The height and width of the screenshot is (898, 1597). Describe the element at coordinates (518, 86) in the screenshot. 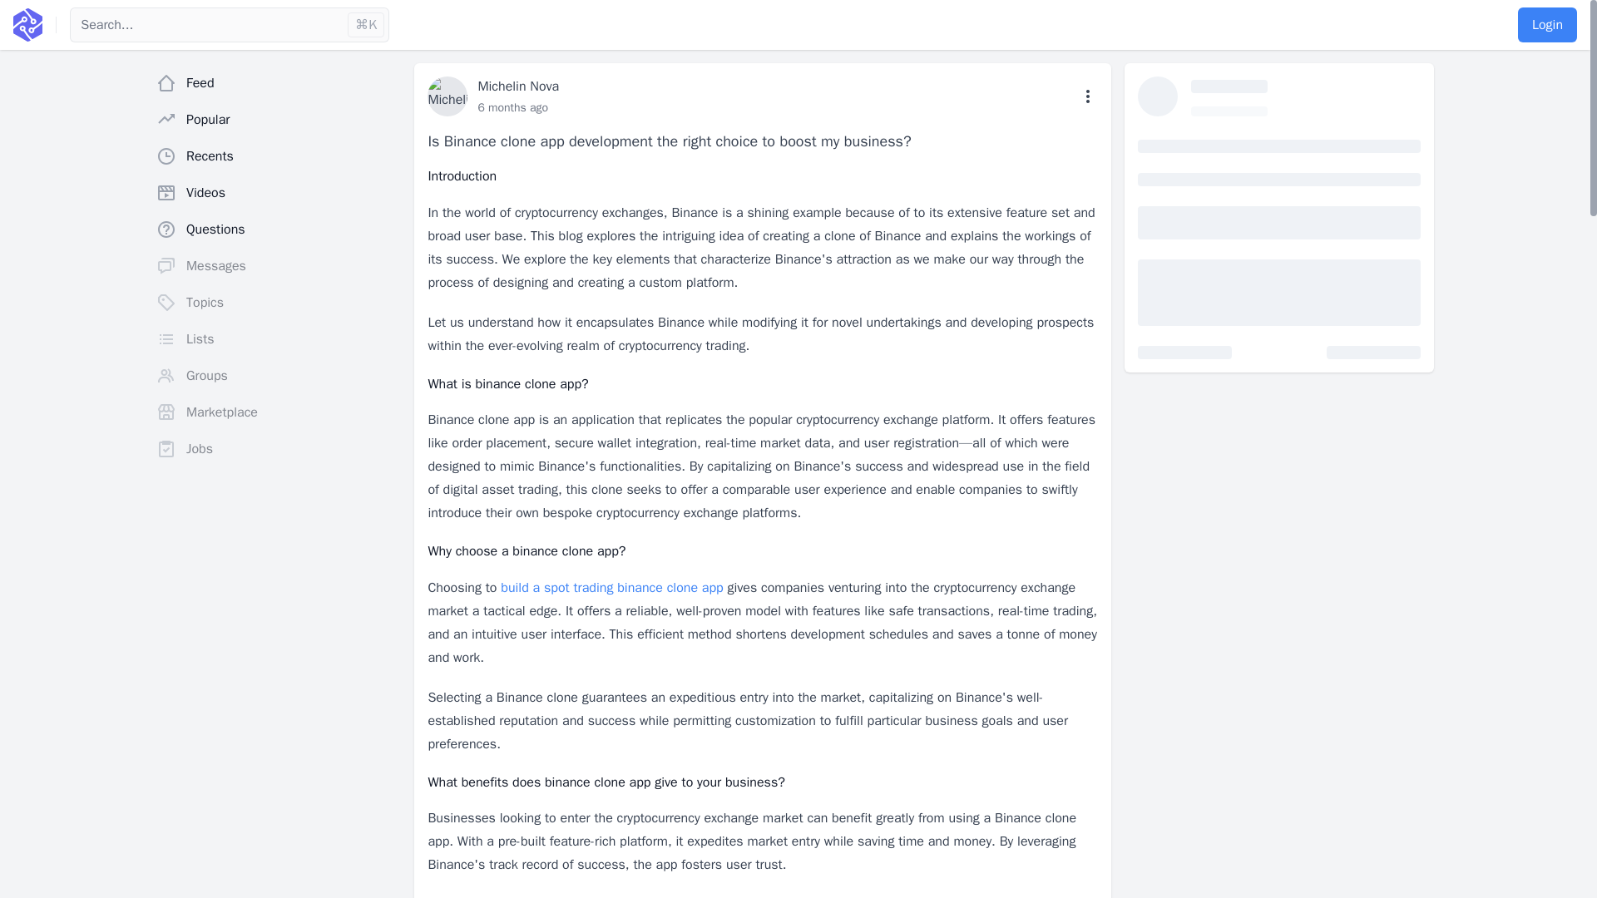

I see `Michelin Nova` at that location.